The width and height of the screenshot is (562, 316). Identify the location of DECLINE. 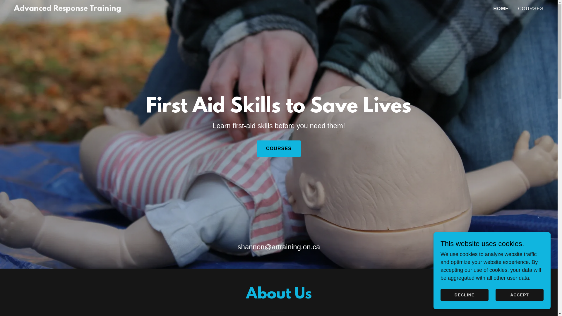
(465, 295).